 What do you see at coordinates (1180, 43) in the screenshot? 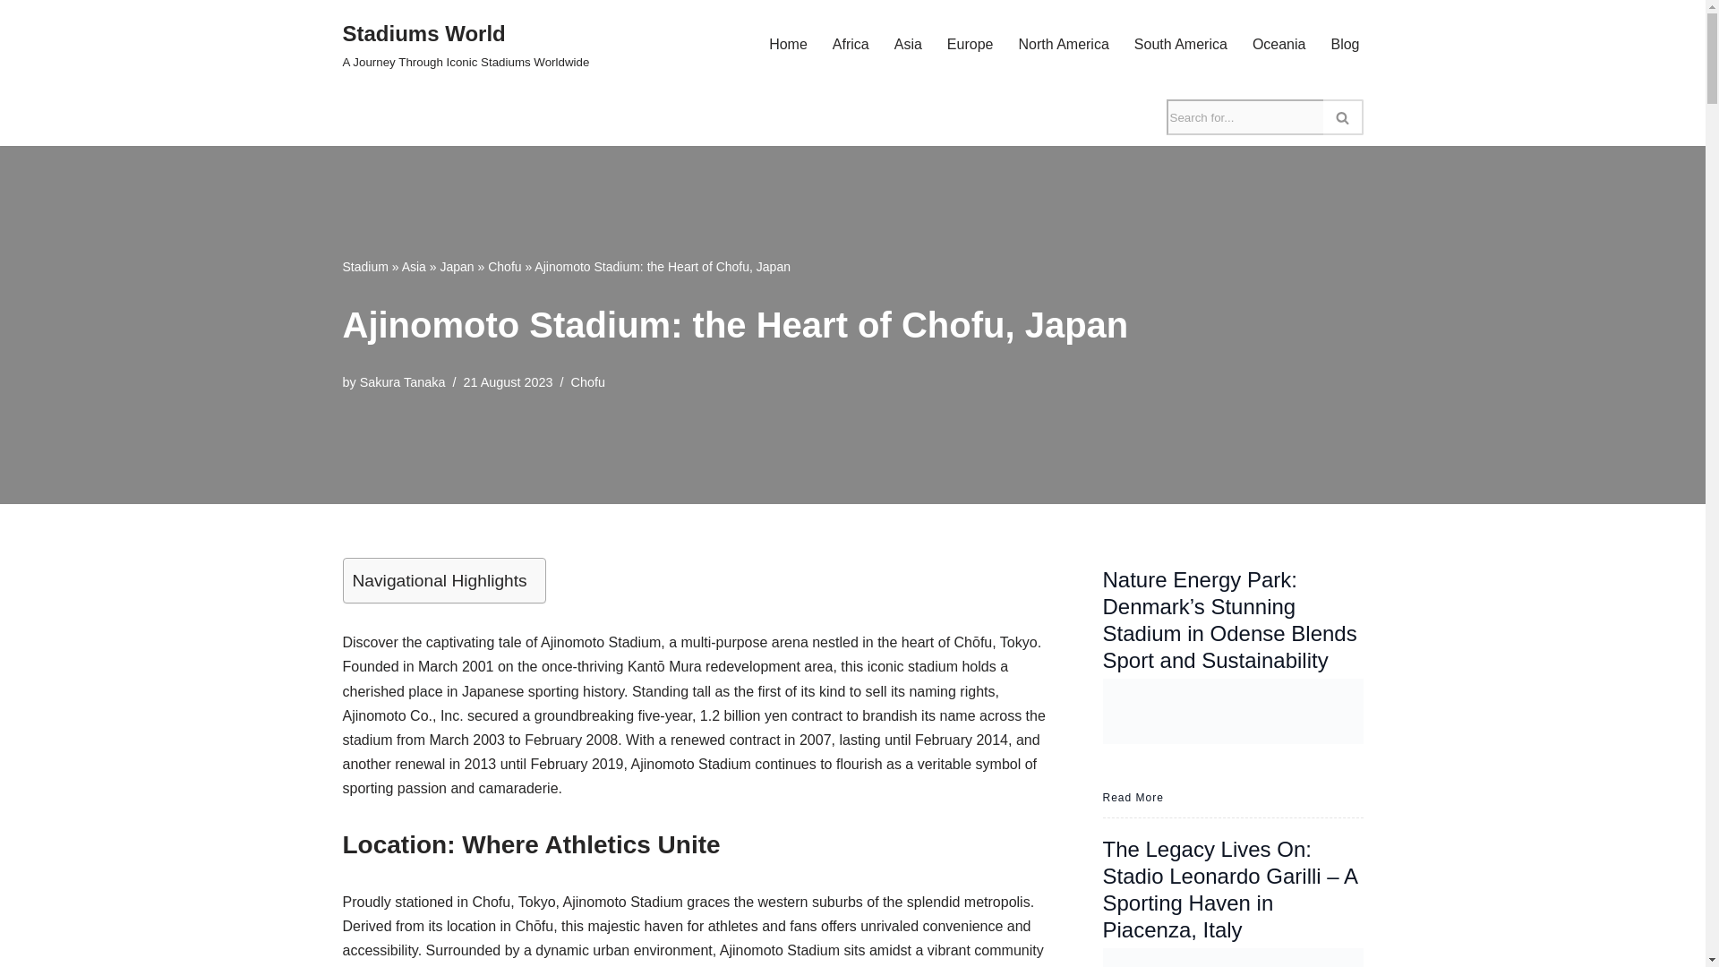
I see `Asia` at bounding box center [1180, 43].